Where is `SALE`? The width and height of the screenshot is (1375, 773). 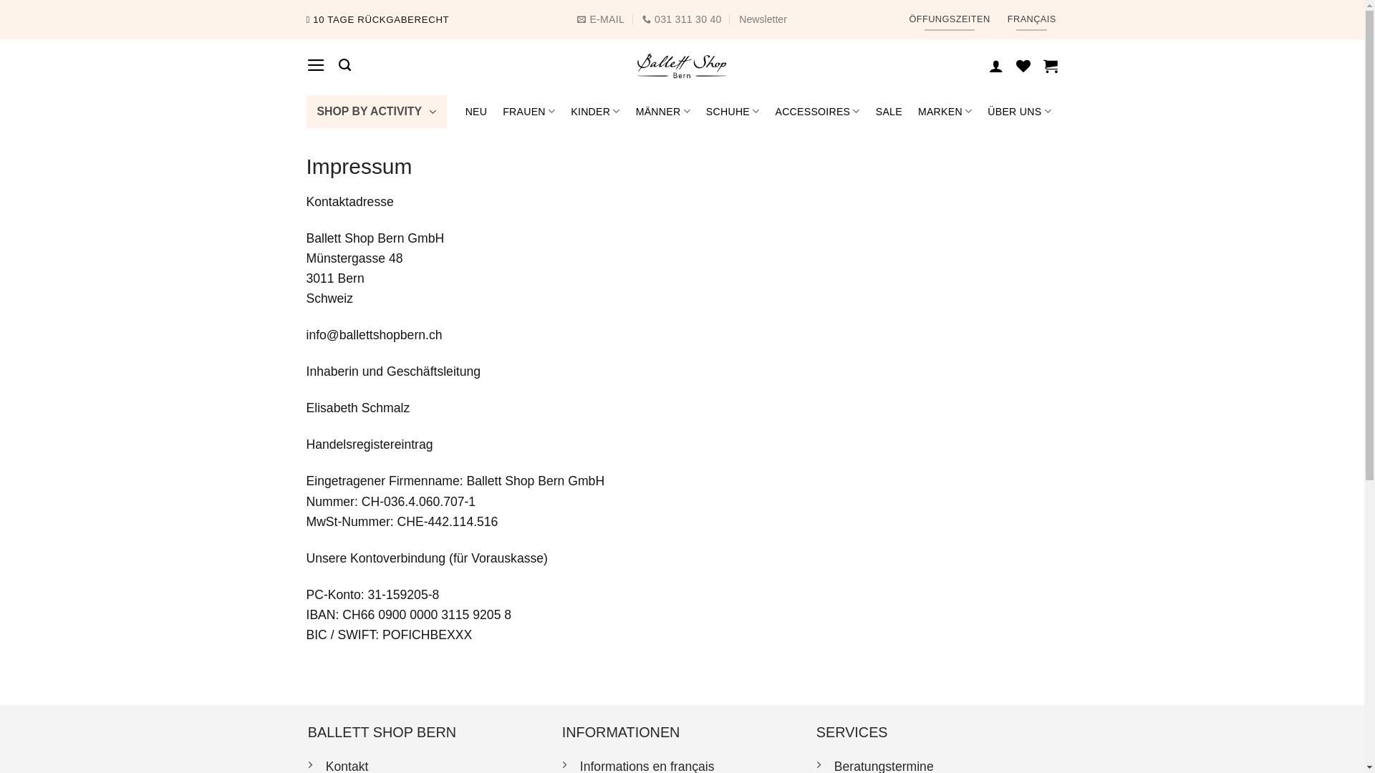
SALE is located at coordinates (889, 112).